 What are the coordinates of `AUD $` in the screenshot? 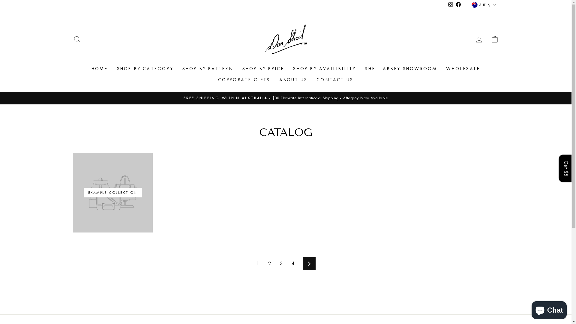 It's located at (484, 5).